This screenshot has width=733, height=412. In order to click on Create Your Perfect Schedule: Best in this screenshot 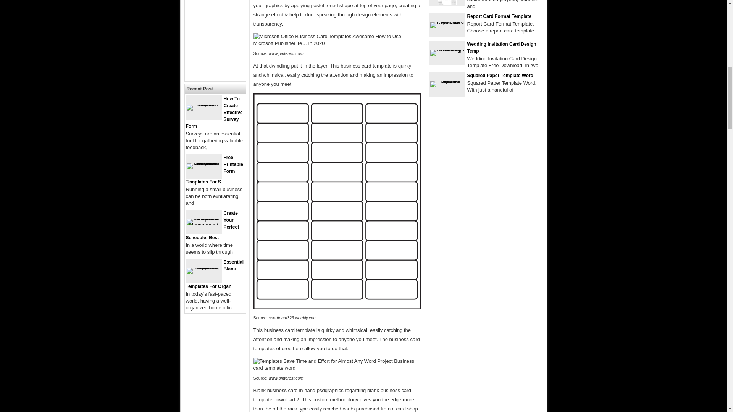, I will do `click(212, 225)`.